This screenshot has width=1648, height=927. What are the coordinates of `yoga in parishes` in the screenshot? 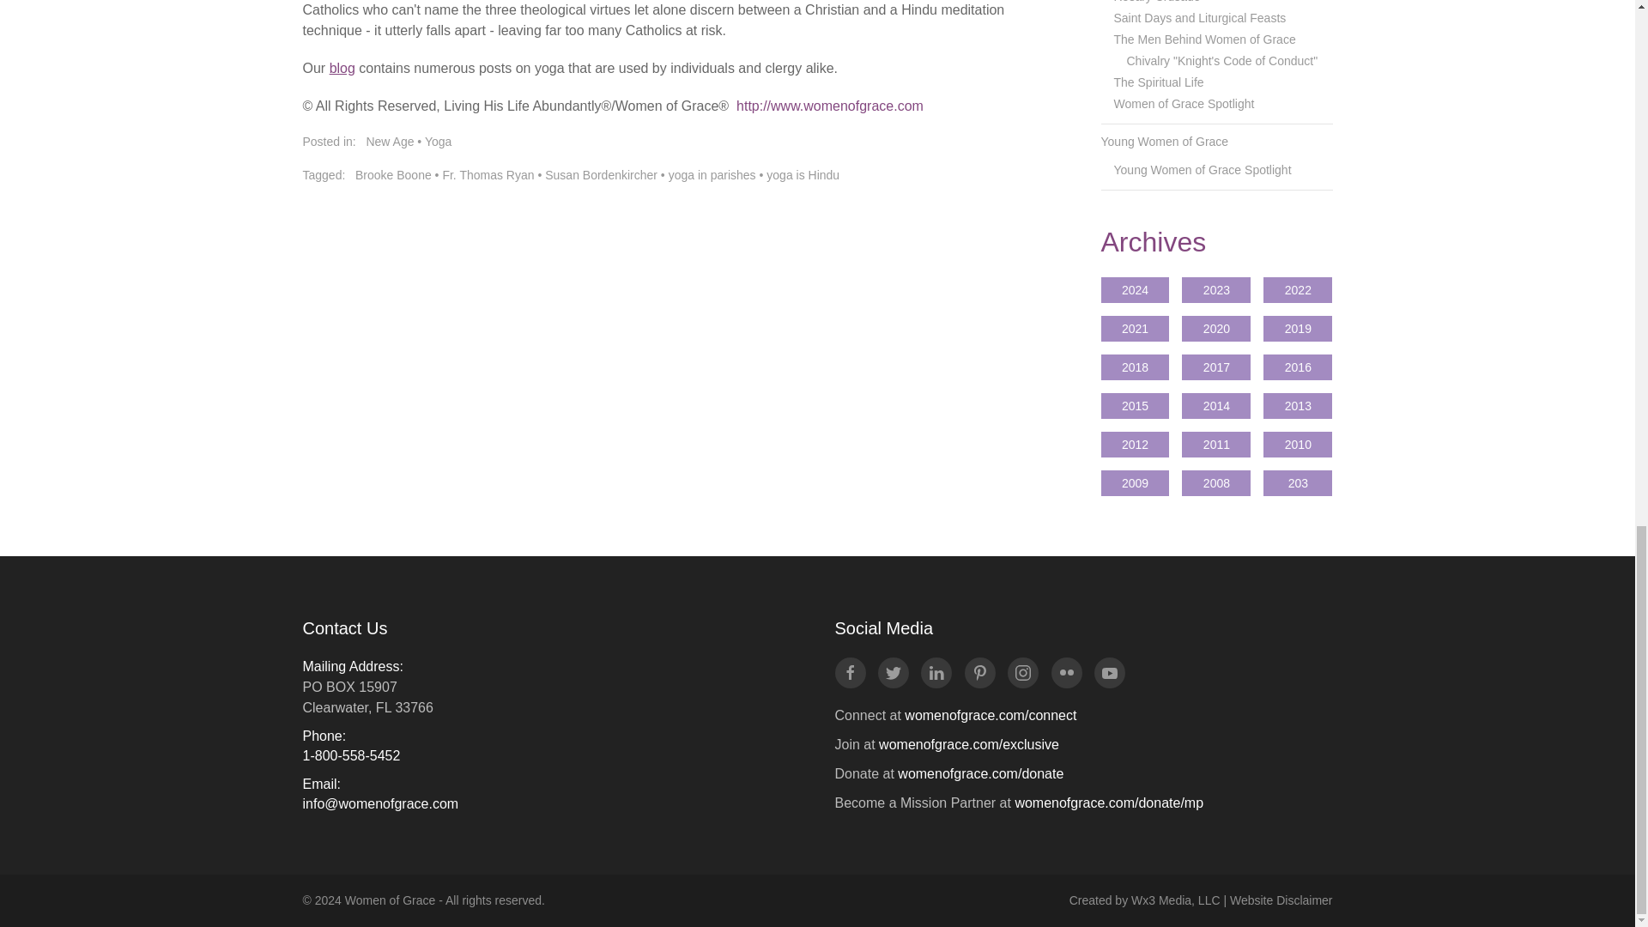 It's located at (712, 174).